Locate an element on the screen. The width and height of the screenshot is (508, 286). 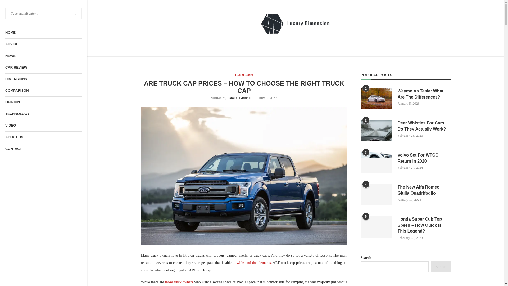
ABOUT US is located at coordinates (43, 137).